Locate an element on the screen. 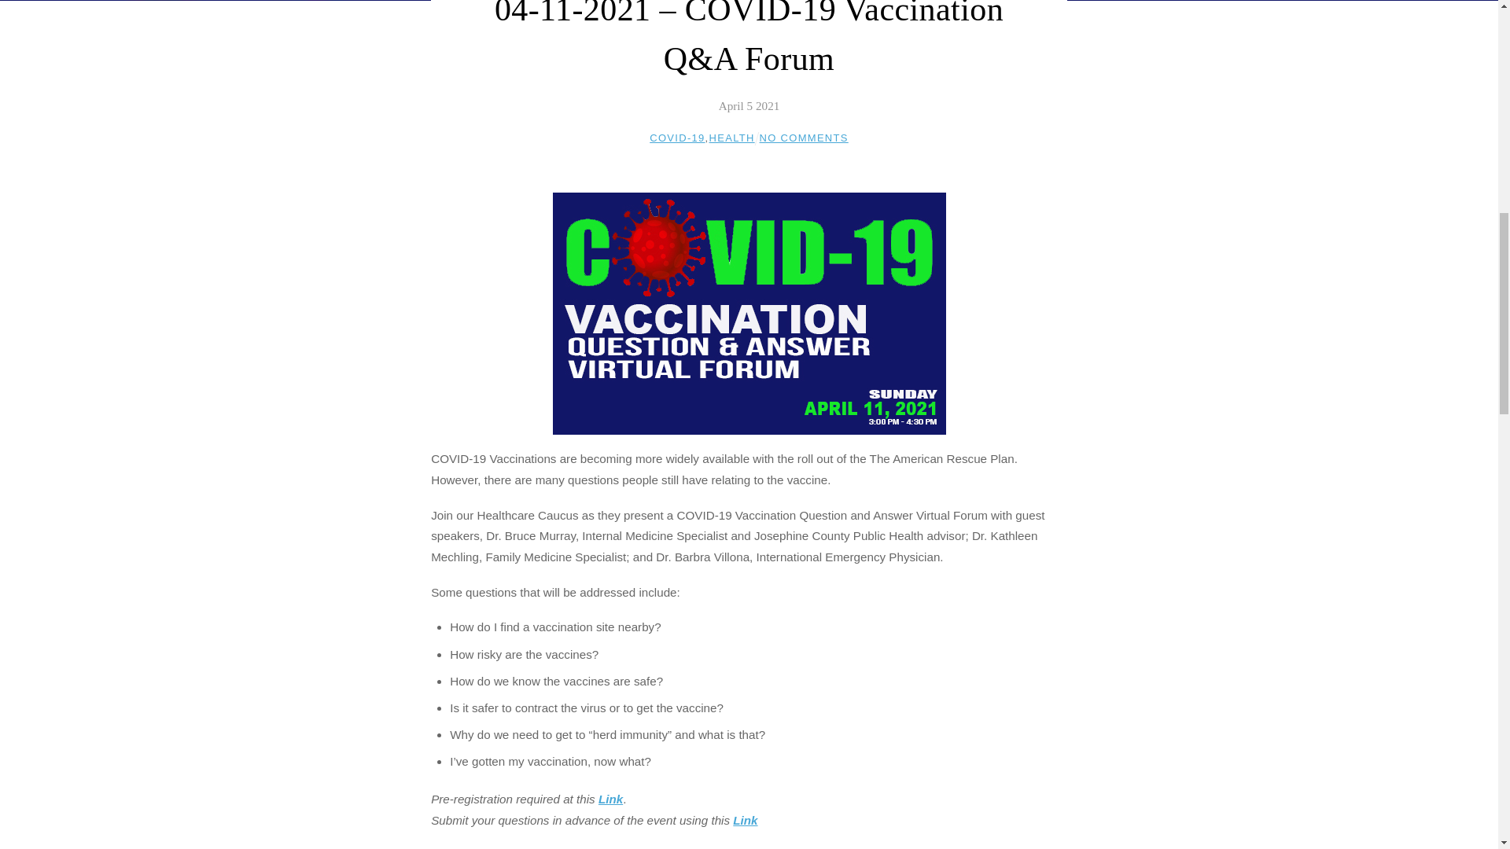 The height and width of the screenshot is (849, 1510). HEALTH is located at coordinates (732, 138).